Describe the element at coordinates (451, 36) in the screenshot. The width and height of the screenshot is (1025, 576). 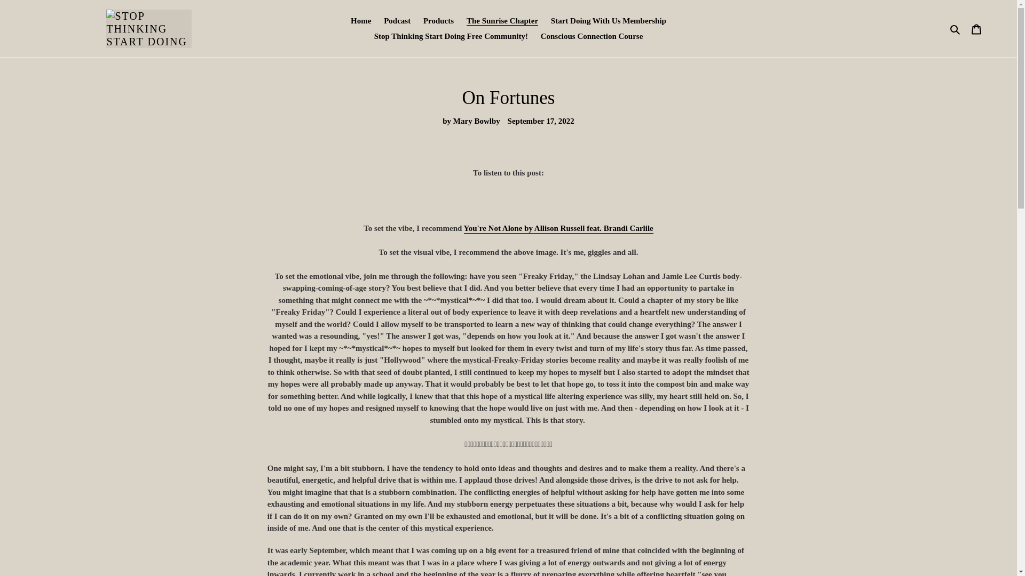
I see `Stop Thinking Start Doing Free Community!` at that location.